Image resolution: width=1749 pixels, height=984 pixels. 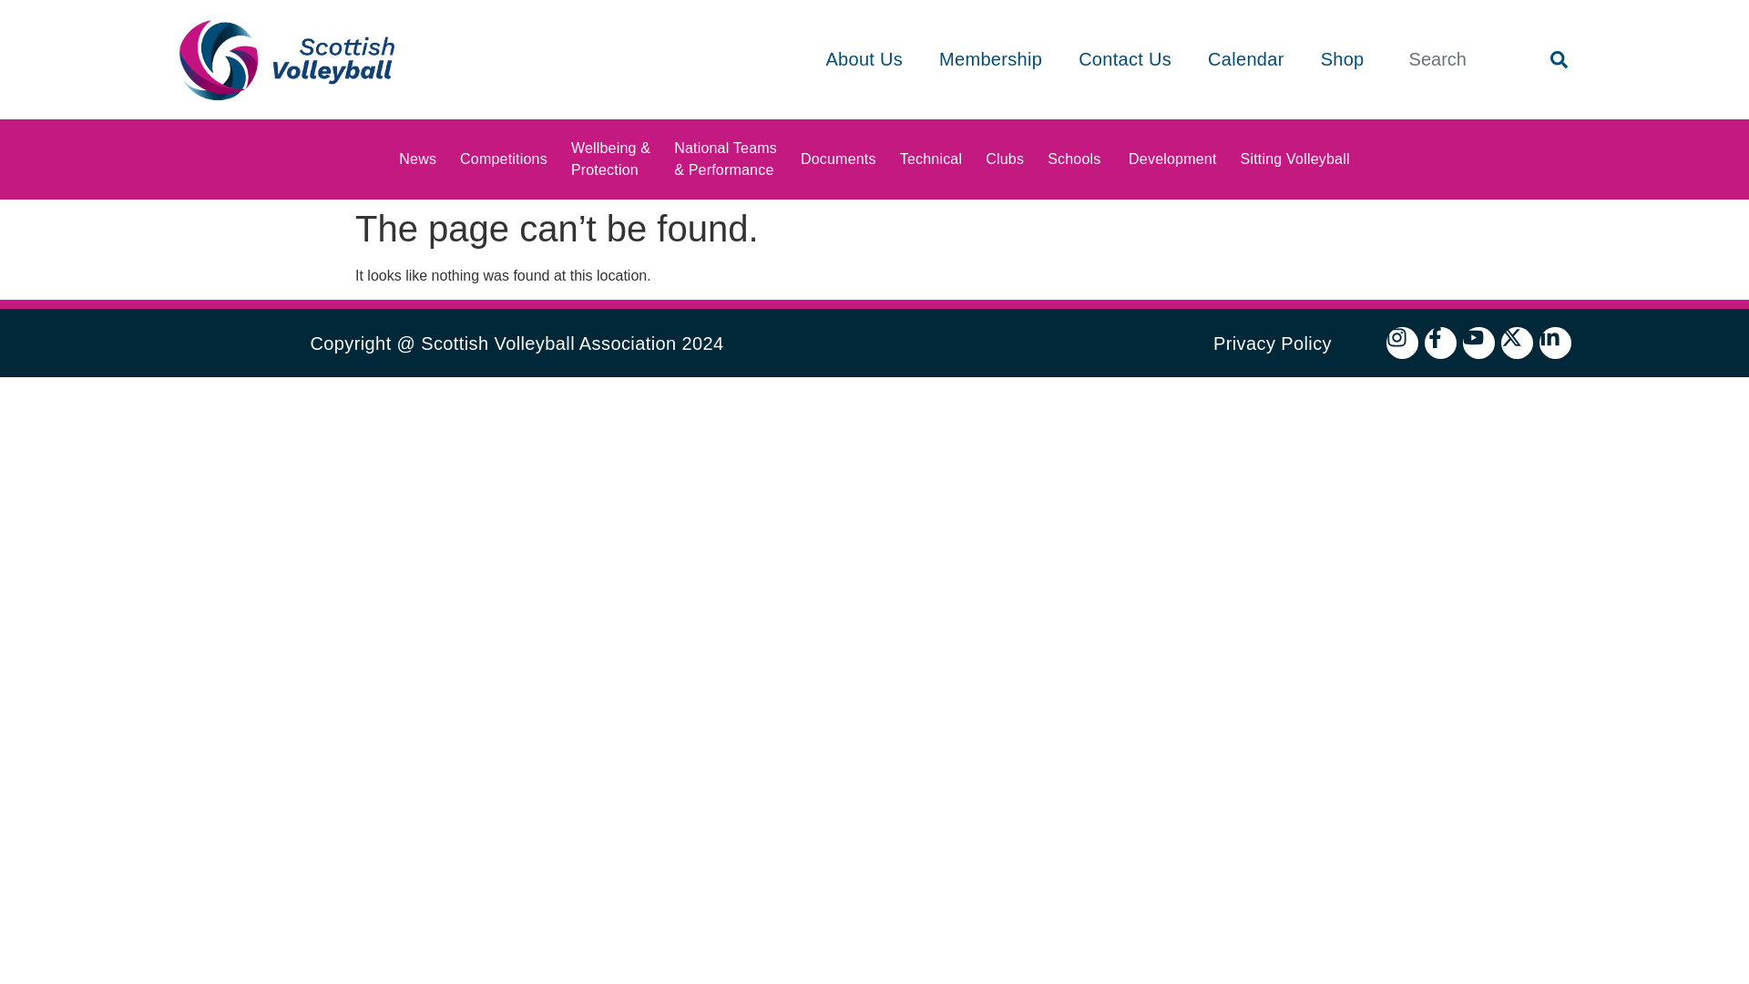 What do you see at coordinates (991, 60) in the screenshot?
I see `Membership` at bounding box center [991, 60].